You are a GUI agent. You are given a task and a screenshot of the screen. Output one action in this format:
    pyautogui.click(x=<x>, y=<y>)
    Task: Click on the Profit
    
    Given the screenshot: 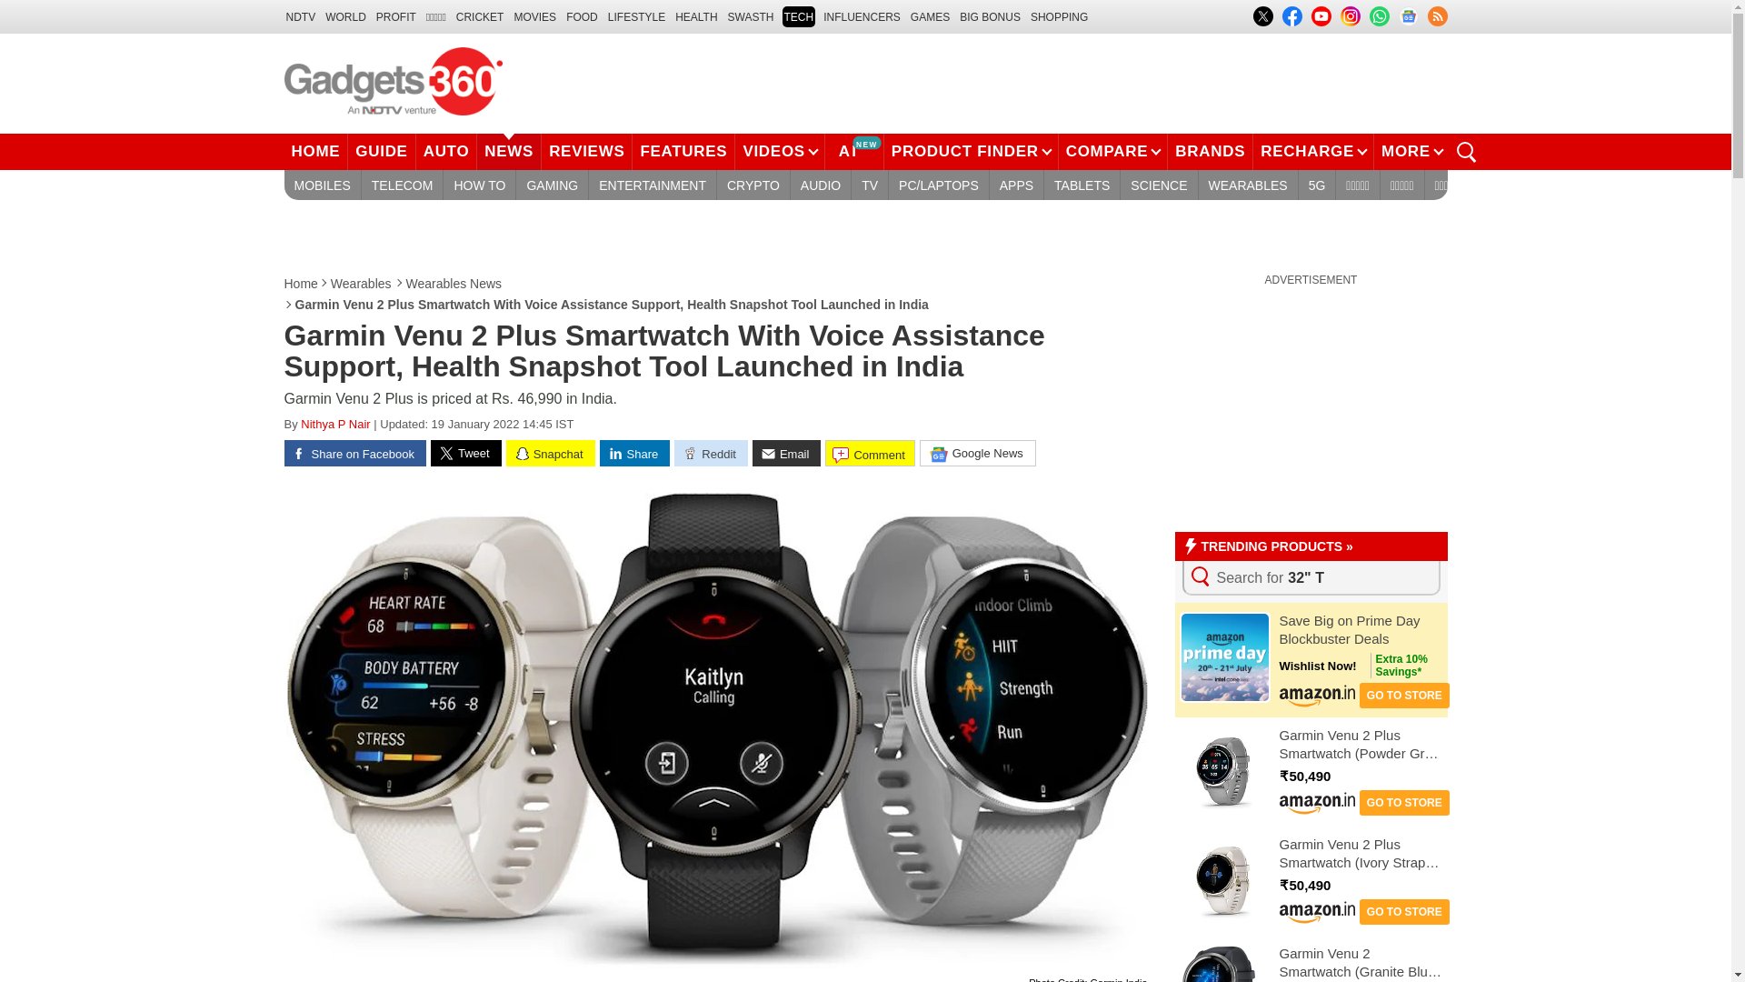 What is the action you would take?
    pyautogui.click(x=396, y=16)
    